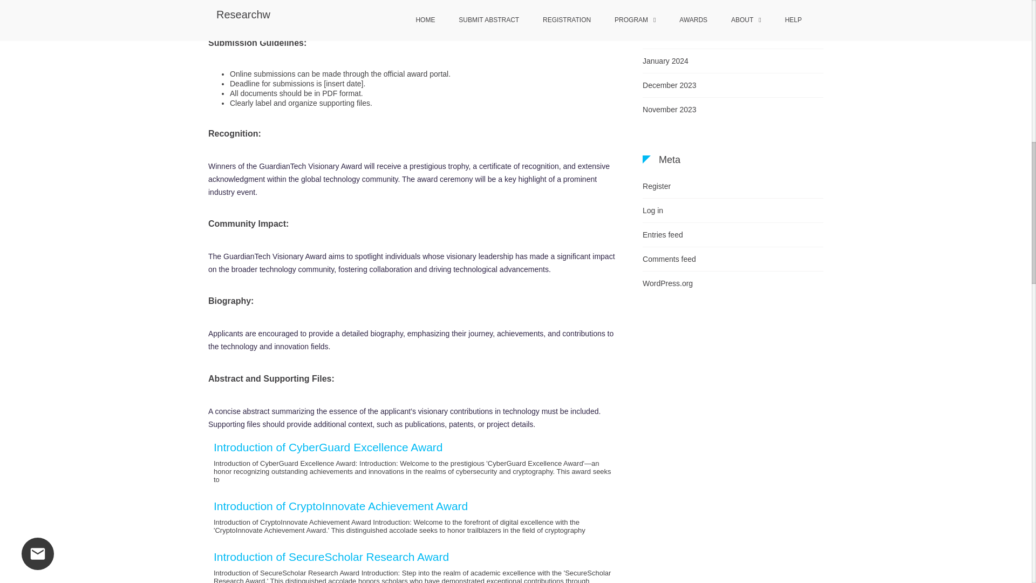 The width and height of the screenshot is (1036, 583). I want to click on Introduction of CyberGuard Excellence Award, so click(328, 447).